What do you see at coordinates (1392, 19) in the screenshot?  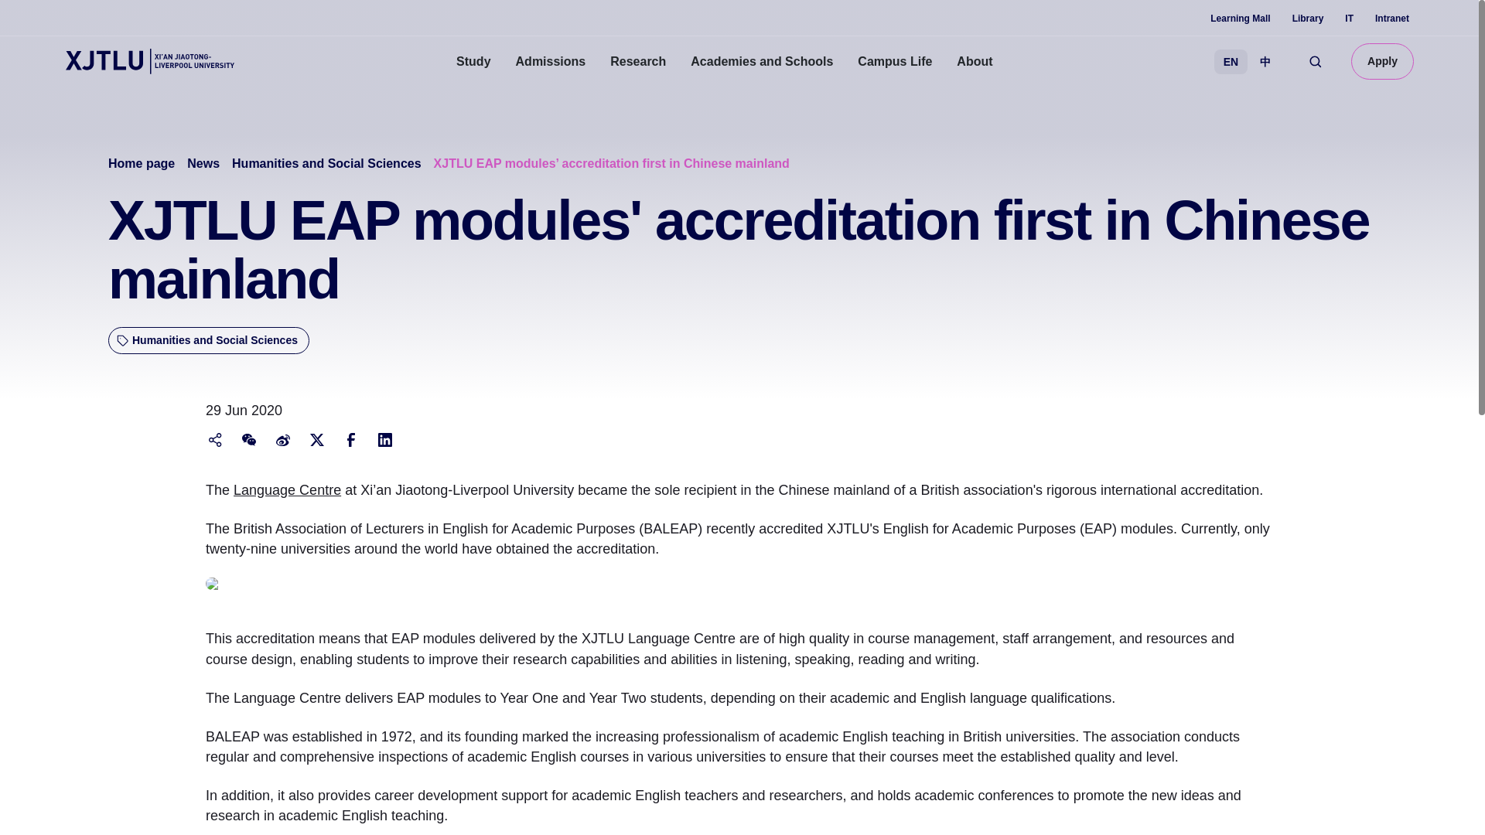 I see `Intranet` at bounding box center [1392, 19].